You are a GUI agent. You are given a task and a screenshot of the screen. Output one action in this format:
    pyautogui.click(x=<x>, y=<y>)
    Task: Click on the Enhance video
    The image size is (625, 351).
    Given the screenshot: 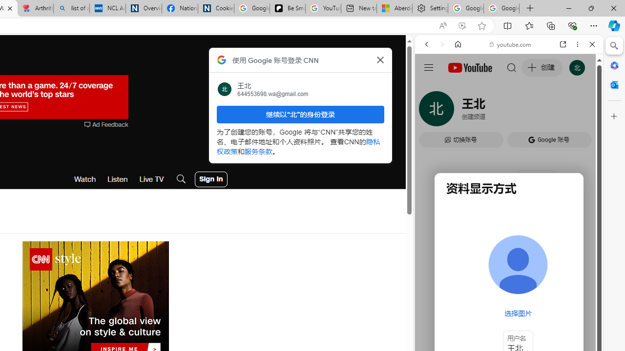 What is the action you would take?
    pyautogui.click(x=462, y=26)
    